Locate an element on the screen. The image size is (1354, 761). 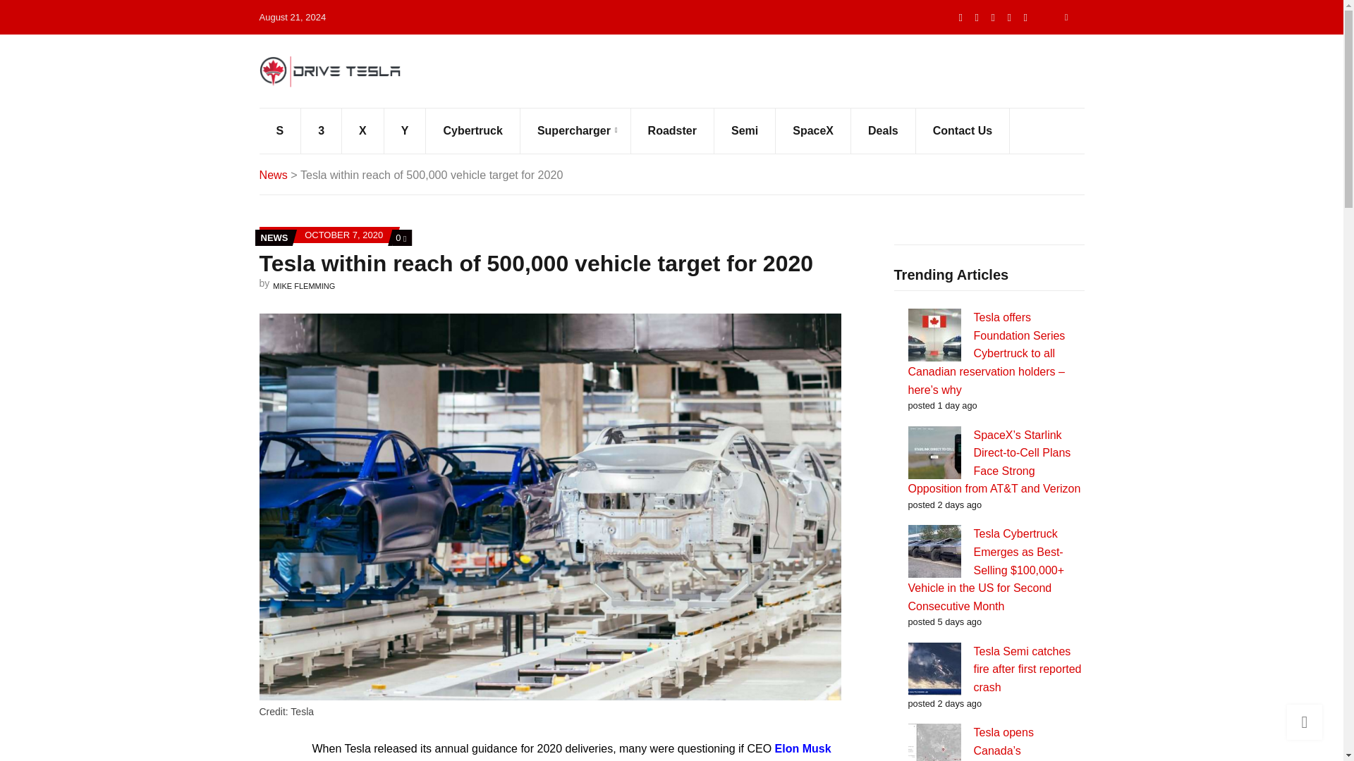
Go to the News category archives. is located at coordinates (274, 175).